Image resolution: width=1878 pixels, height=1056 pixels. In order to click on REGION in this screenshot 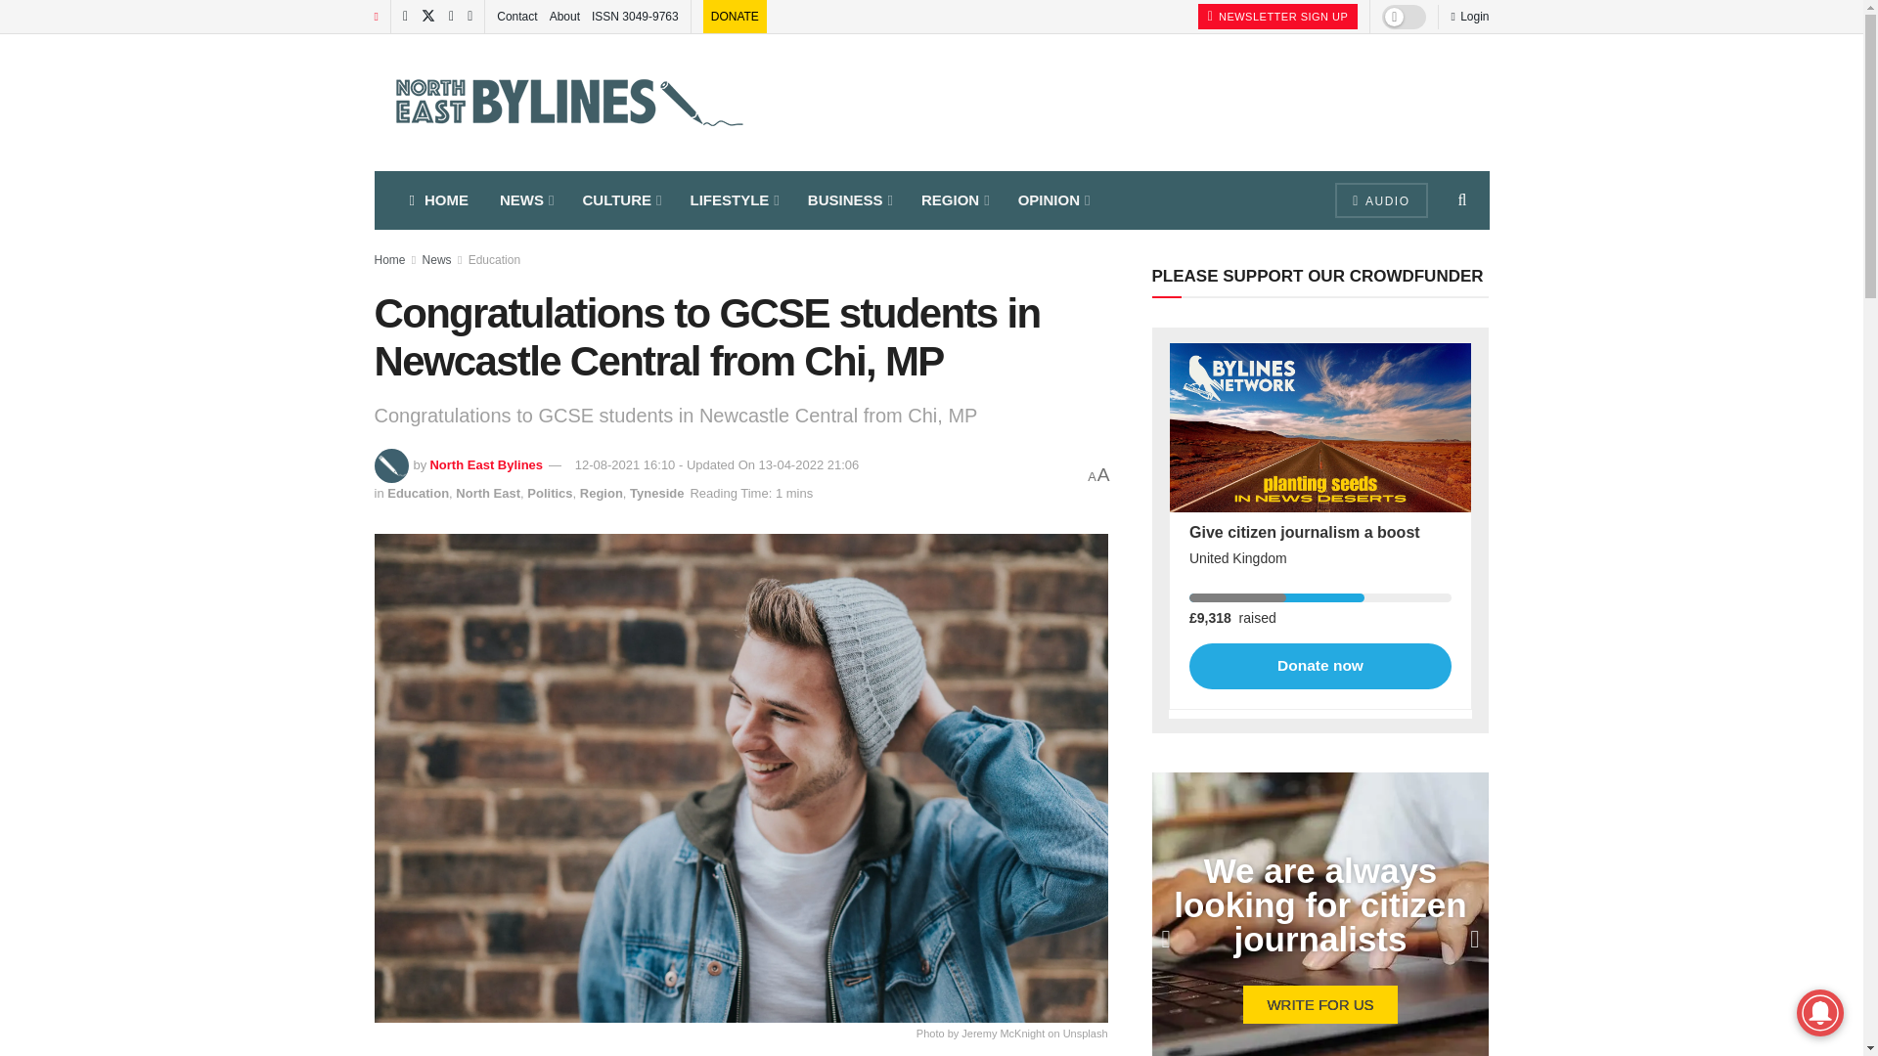, I will do `click(954, 199)`.